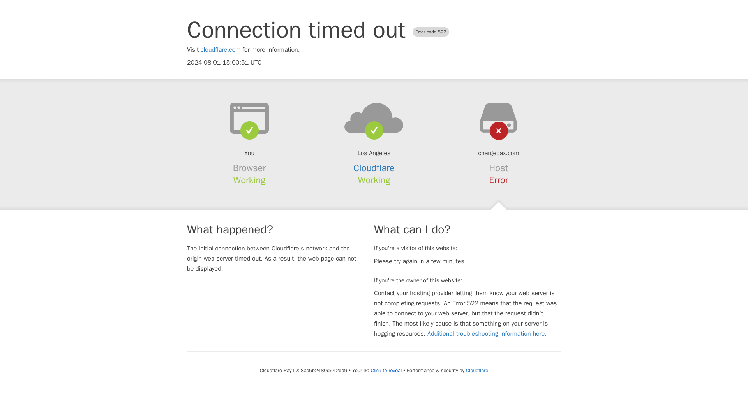 The width and height of the screenshot is (748, 420). What do you see at coordinates (477, 370) in the screenshot?
I see `Cloudflare` at bounding box center [477, 370].